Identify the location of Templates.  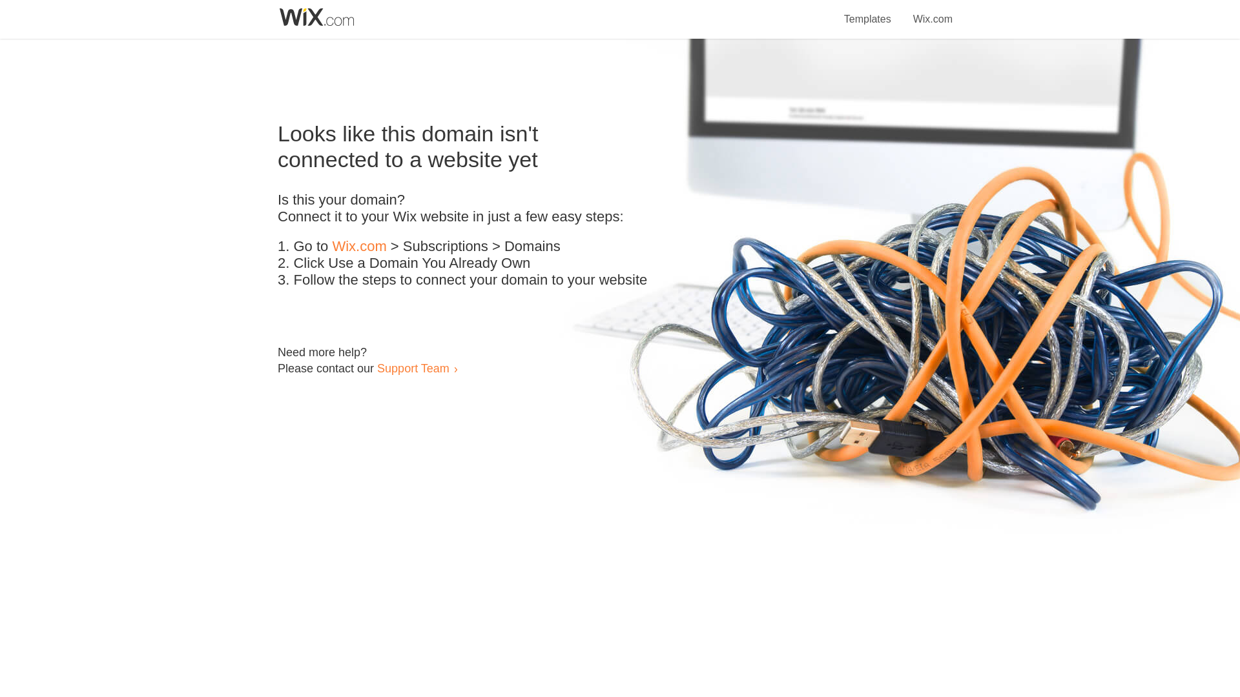
(868, 12).